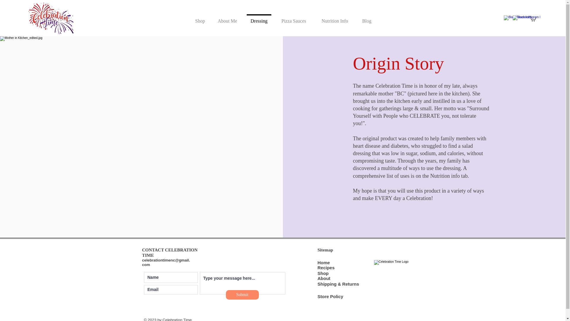  I want to click on Nutrition Info, so click(335, 18).